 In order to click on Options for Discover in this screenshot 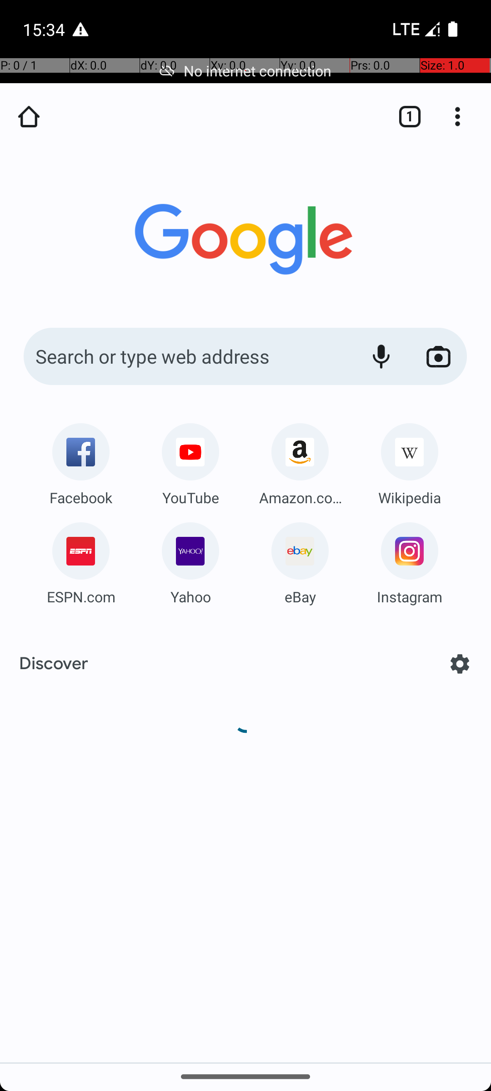, I will do `click(460, 664)`.